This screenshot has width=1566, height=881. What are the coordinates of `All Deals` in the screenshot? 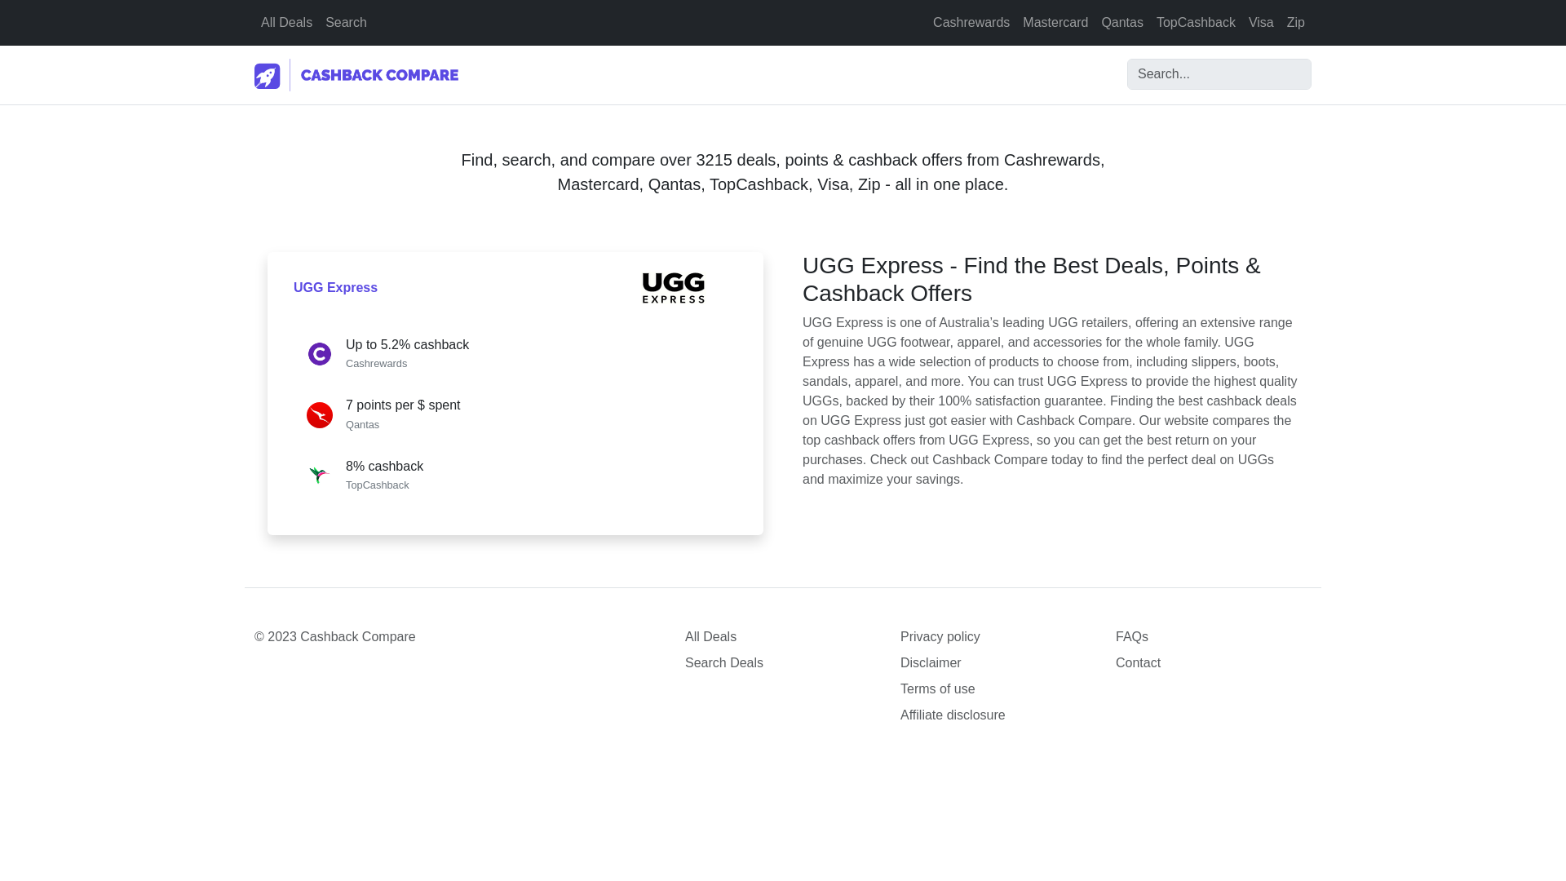 It's located at (286, 22).